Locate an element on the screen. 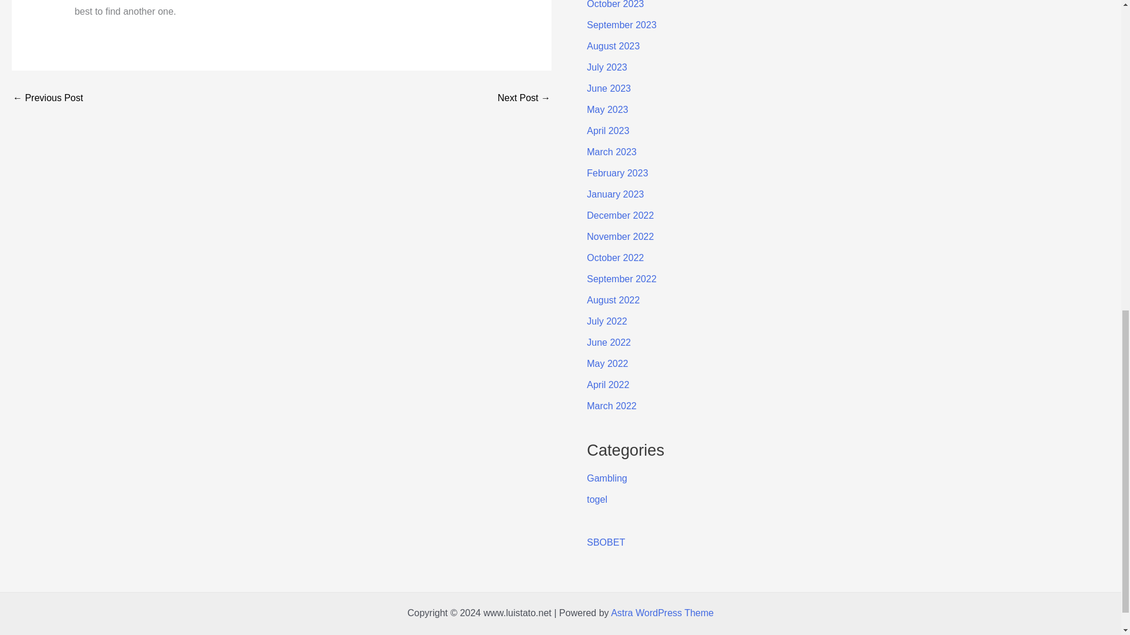 Image resolution: width=1130 pixels, height=635 pixels. October 2022 is located at coordinates (615, 258).